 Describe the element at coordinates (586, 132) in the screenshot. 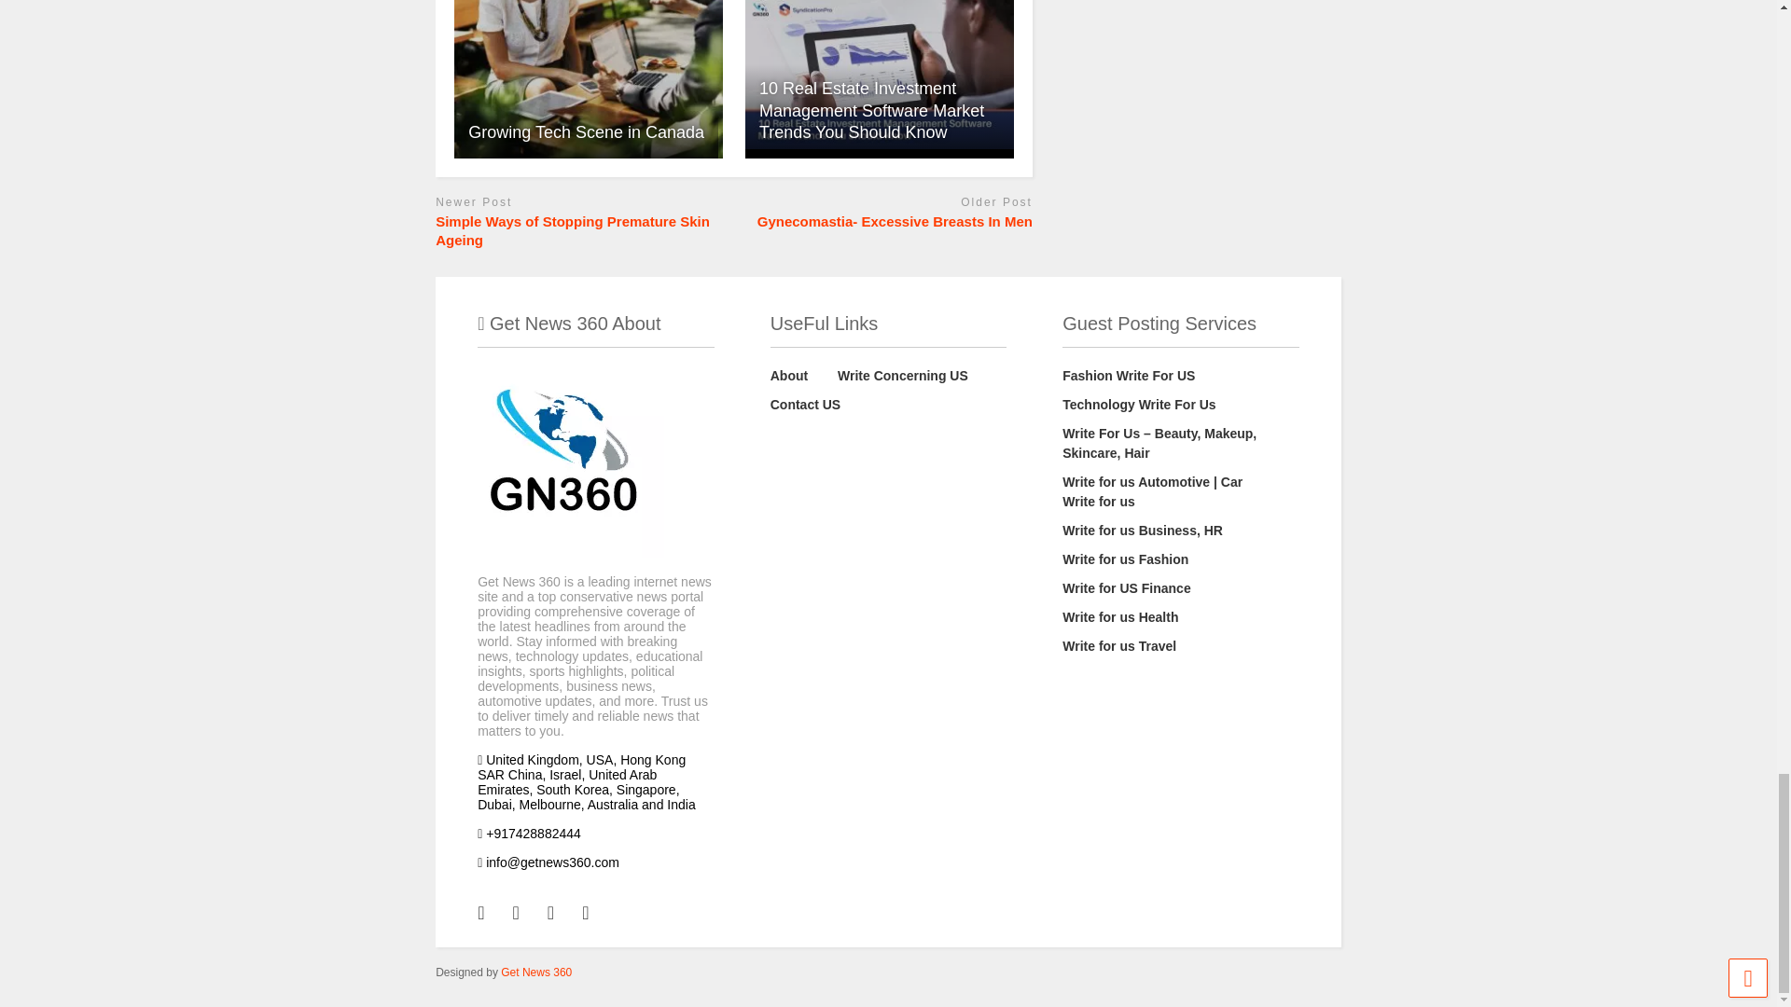

I see `Growing Tech Scene in Canada` at that location.